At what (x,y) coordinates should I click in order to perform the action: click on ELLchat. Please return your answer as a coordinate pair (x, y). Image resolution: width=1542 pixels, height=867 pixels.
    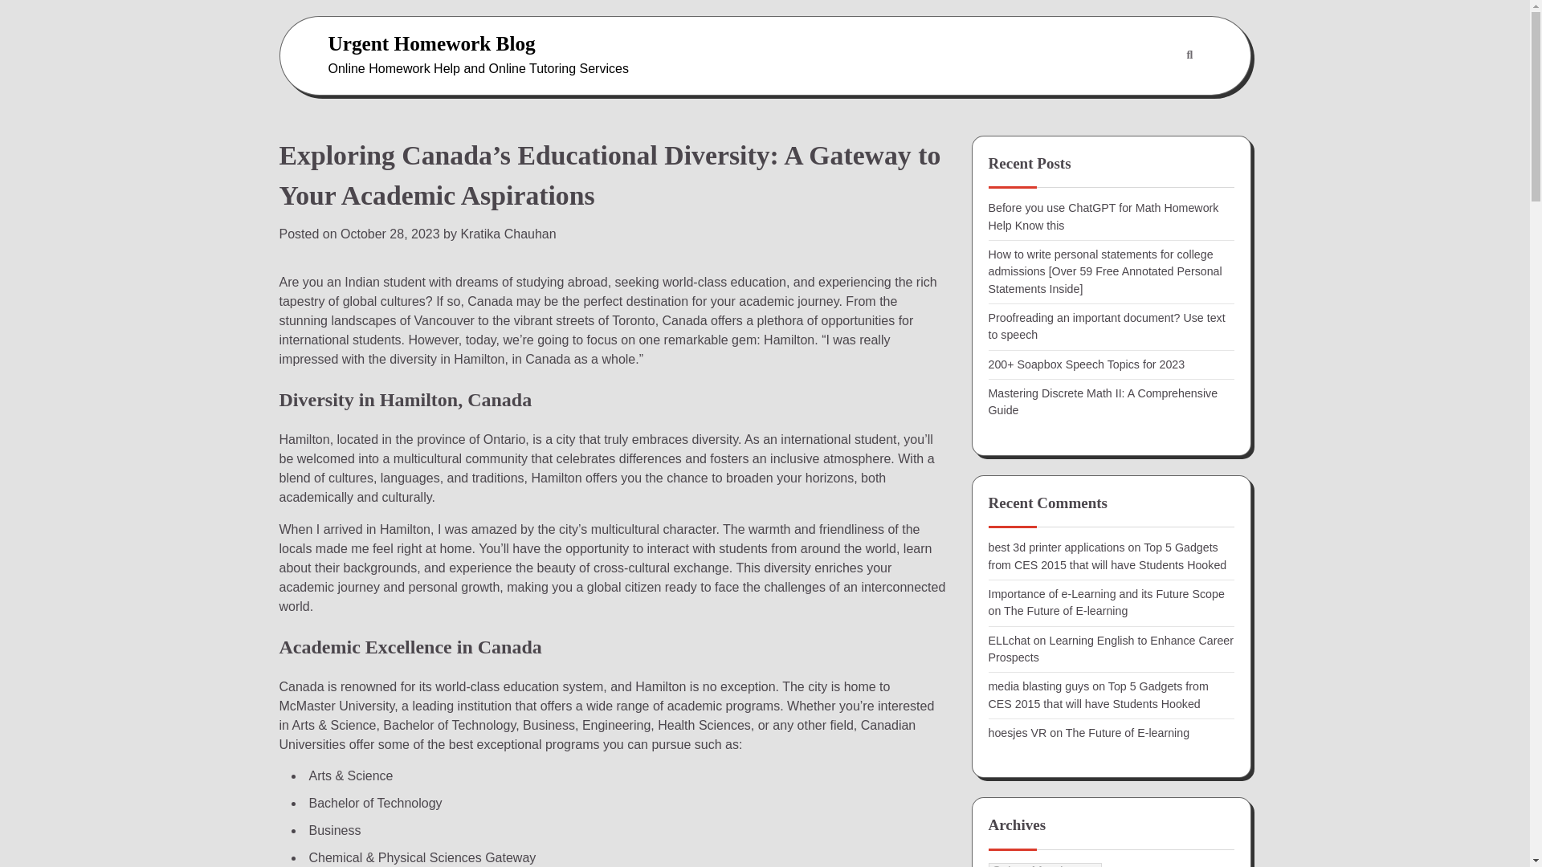
    Looking at the image, I should click on (1009, 640).